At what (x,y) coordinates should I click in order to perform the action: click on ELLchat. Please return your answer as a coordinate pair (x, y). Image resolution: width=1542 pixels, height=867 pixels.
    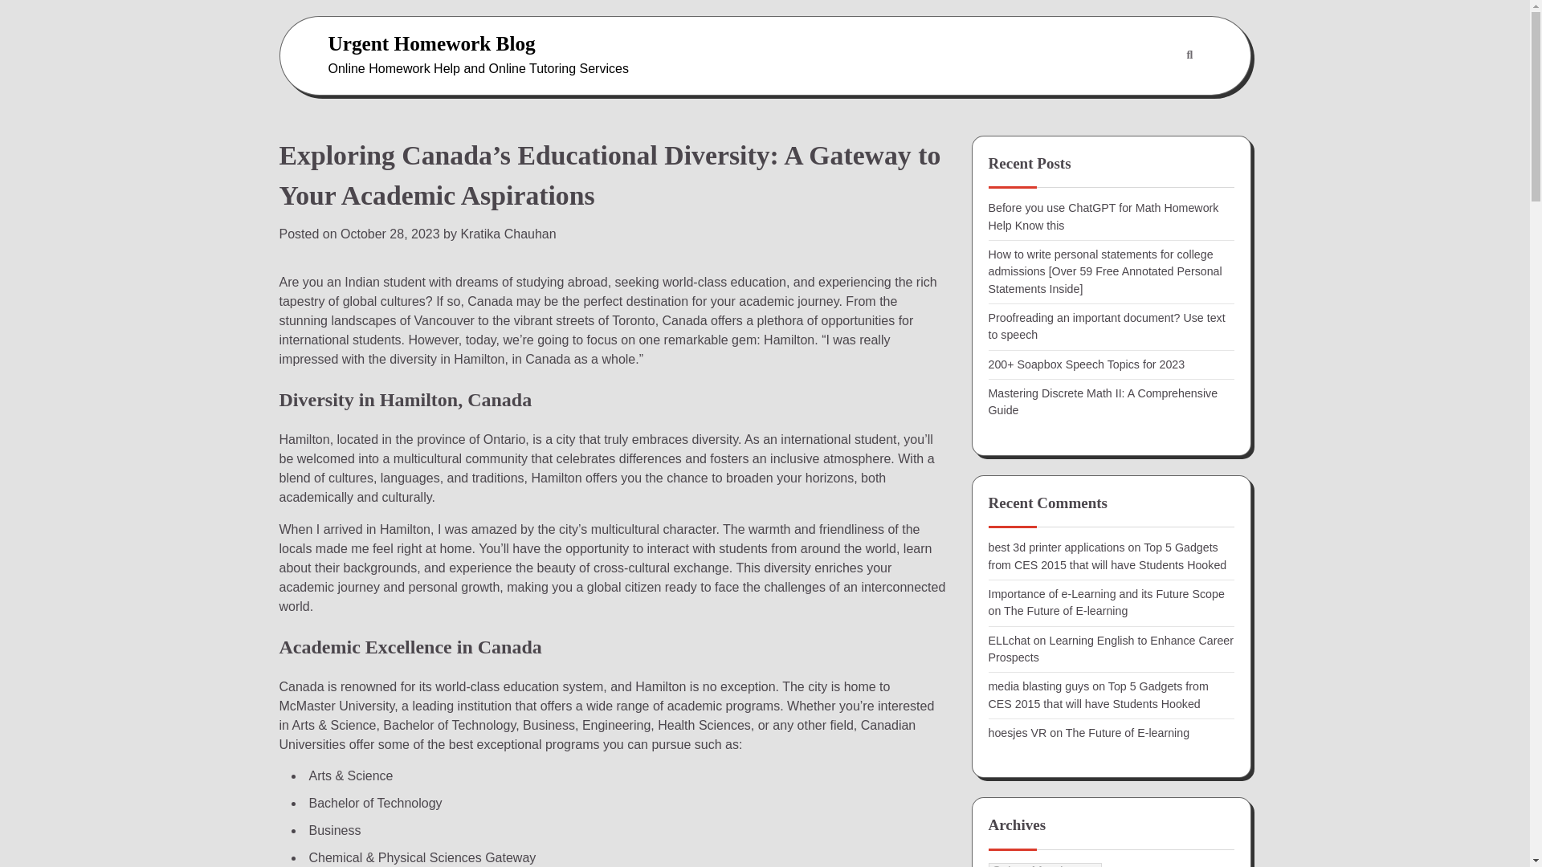
    Looking at the image, I should click on (1009, 640).